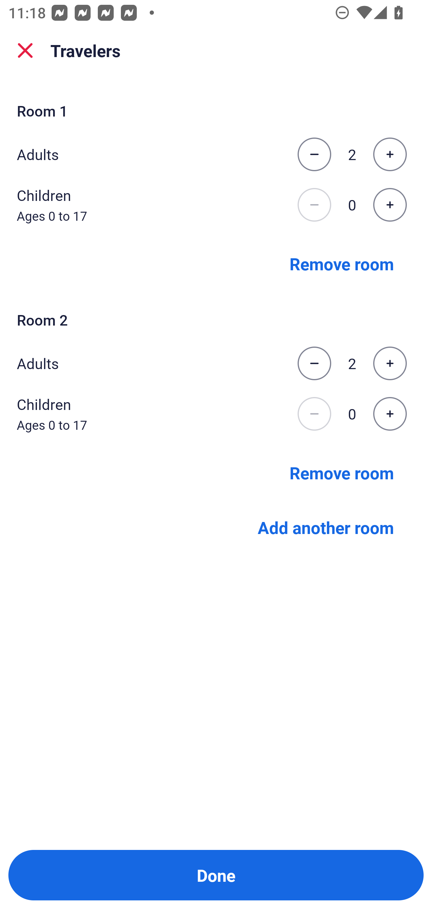 This screenshot has width=432, height=913. Describe the element at coordinates (314, 205) in the screenshot. I see `Decrease the number of children` at that location.